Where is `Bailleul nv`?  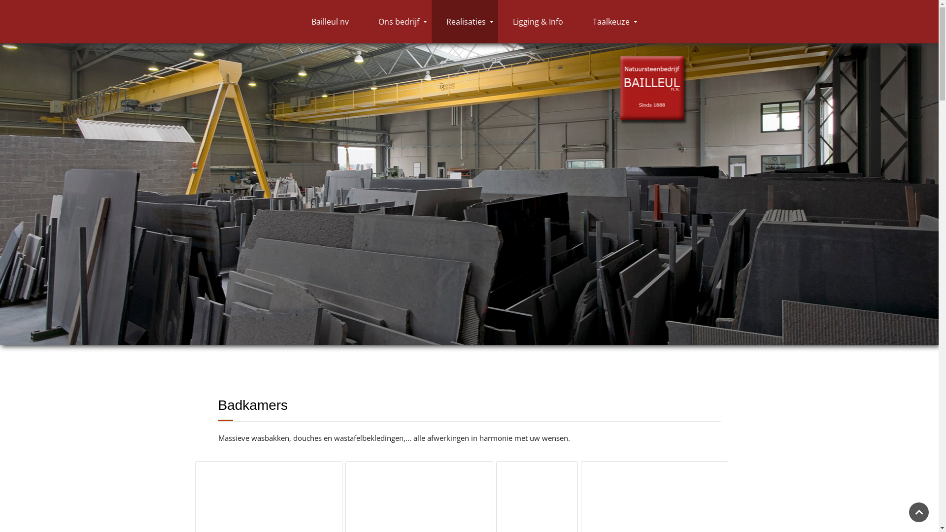
Bailleul nv is located at coordinates (330, 22).